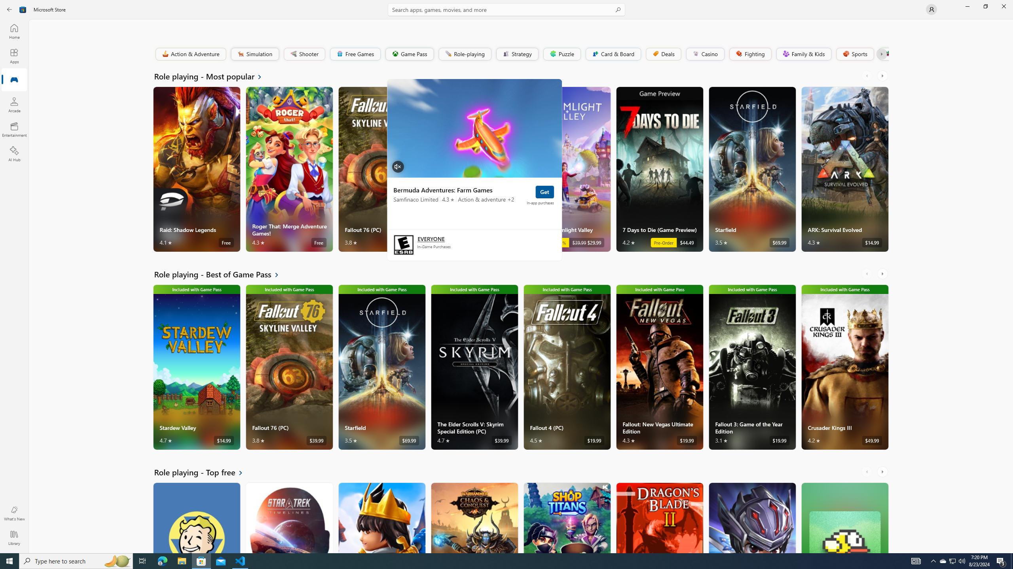  Describe the element at coordinates (750, 54) in the screenshot. I see `Fighting` at that location.